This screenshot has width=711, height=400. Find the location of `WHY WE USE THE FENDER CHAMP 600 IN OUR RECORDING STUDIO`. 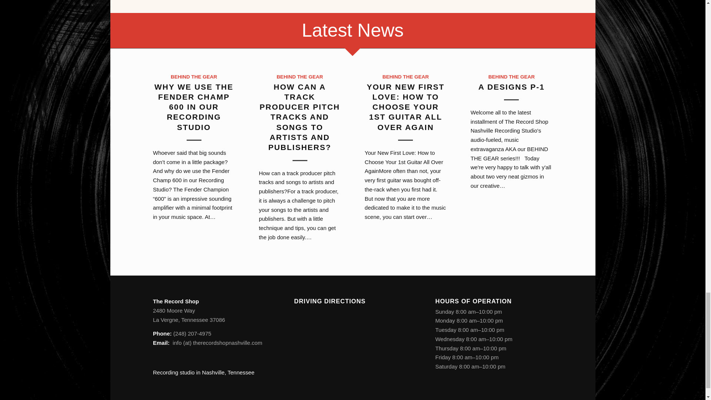

WHY WE USE THE FENDER CHAMP 600 IN OUR RECORDING STUDIO is located at coordinates (193, 107).